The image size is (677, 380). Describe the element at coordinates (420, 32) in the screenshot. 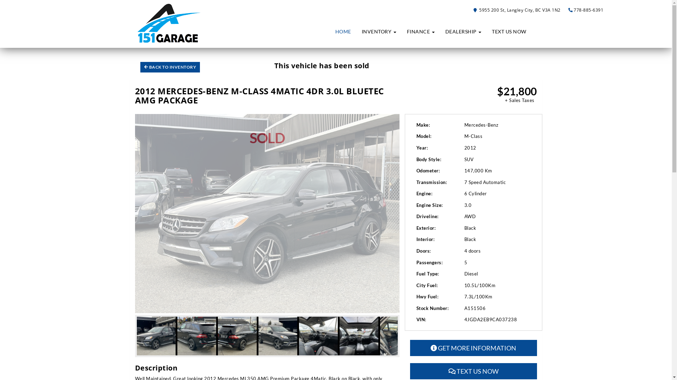

I see `FINANCE` at that location.